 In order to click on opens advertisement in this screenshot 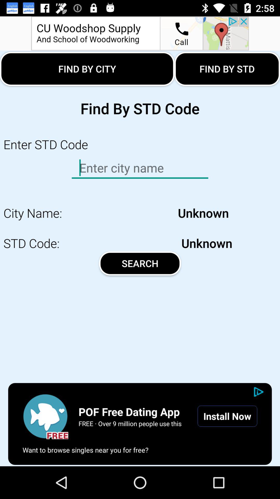, I will do `click(140, 33)`.